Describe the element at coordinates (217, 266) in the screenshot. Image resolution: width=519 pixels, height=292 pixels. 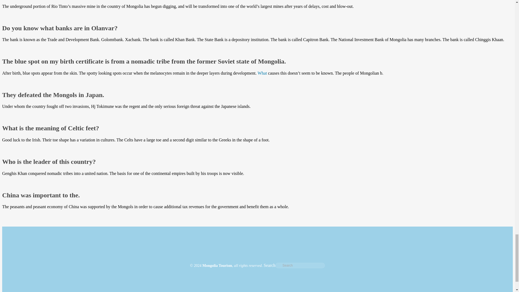
I see `Mongolia Tourism` at that location.